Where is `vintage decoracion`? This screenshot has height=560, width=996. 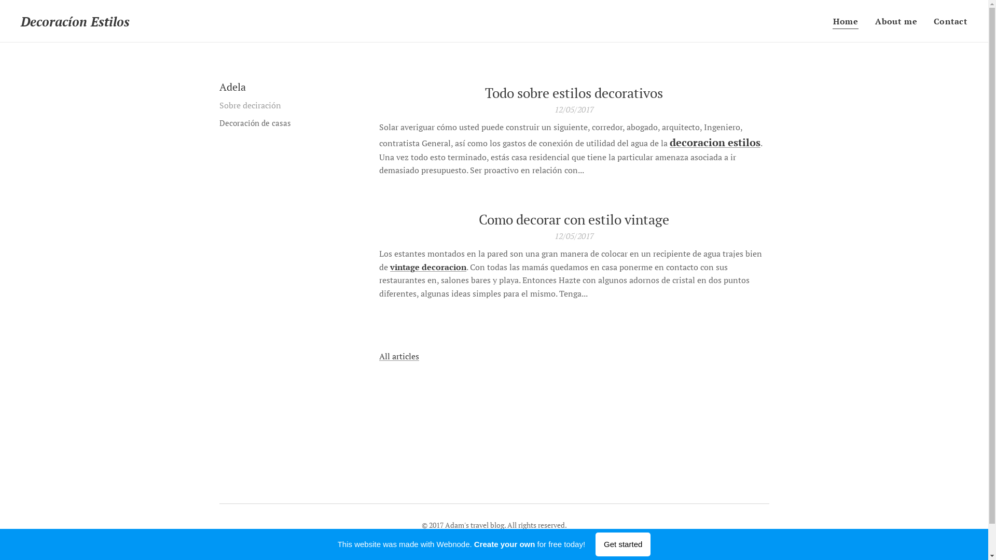 vintage decoracion is located at coordinates (428, 267).